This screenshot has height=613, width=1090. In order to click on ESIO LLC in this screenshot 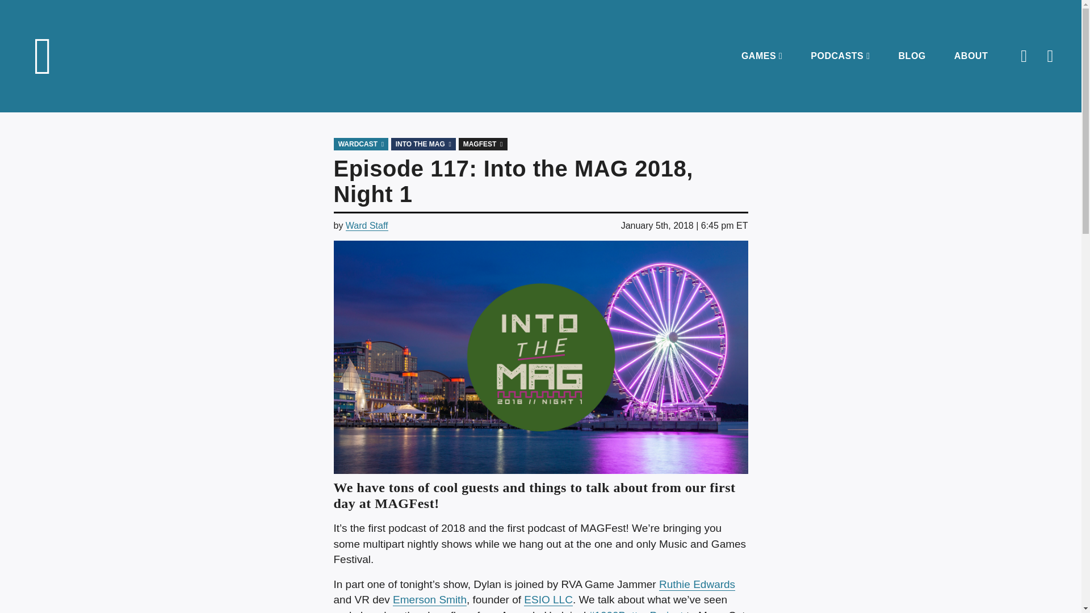, I will do `click(548, 600)`.